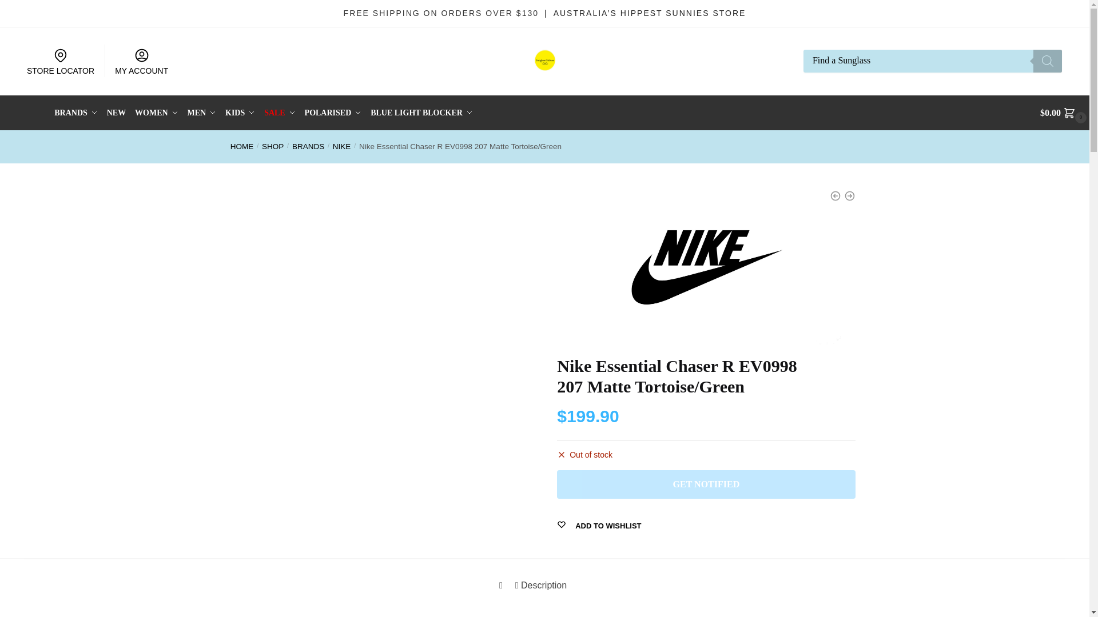 This screenshot has width=1098, height=617. Describe the element at coordinates (706, 484) in the screenshot. I see `Get notified` at that location.